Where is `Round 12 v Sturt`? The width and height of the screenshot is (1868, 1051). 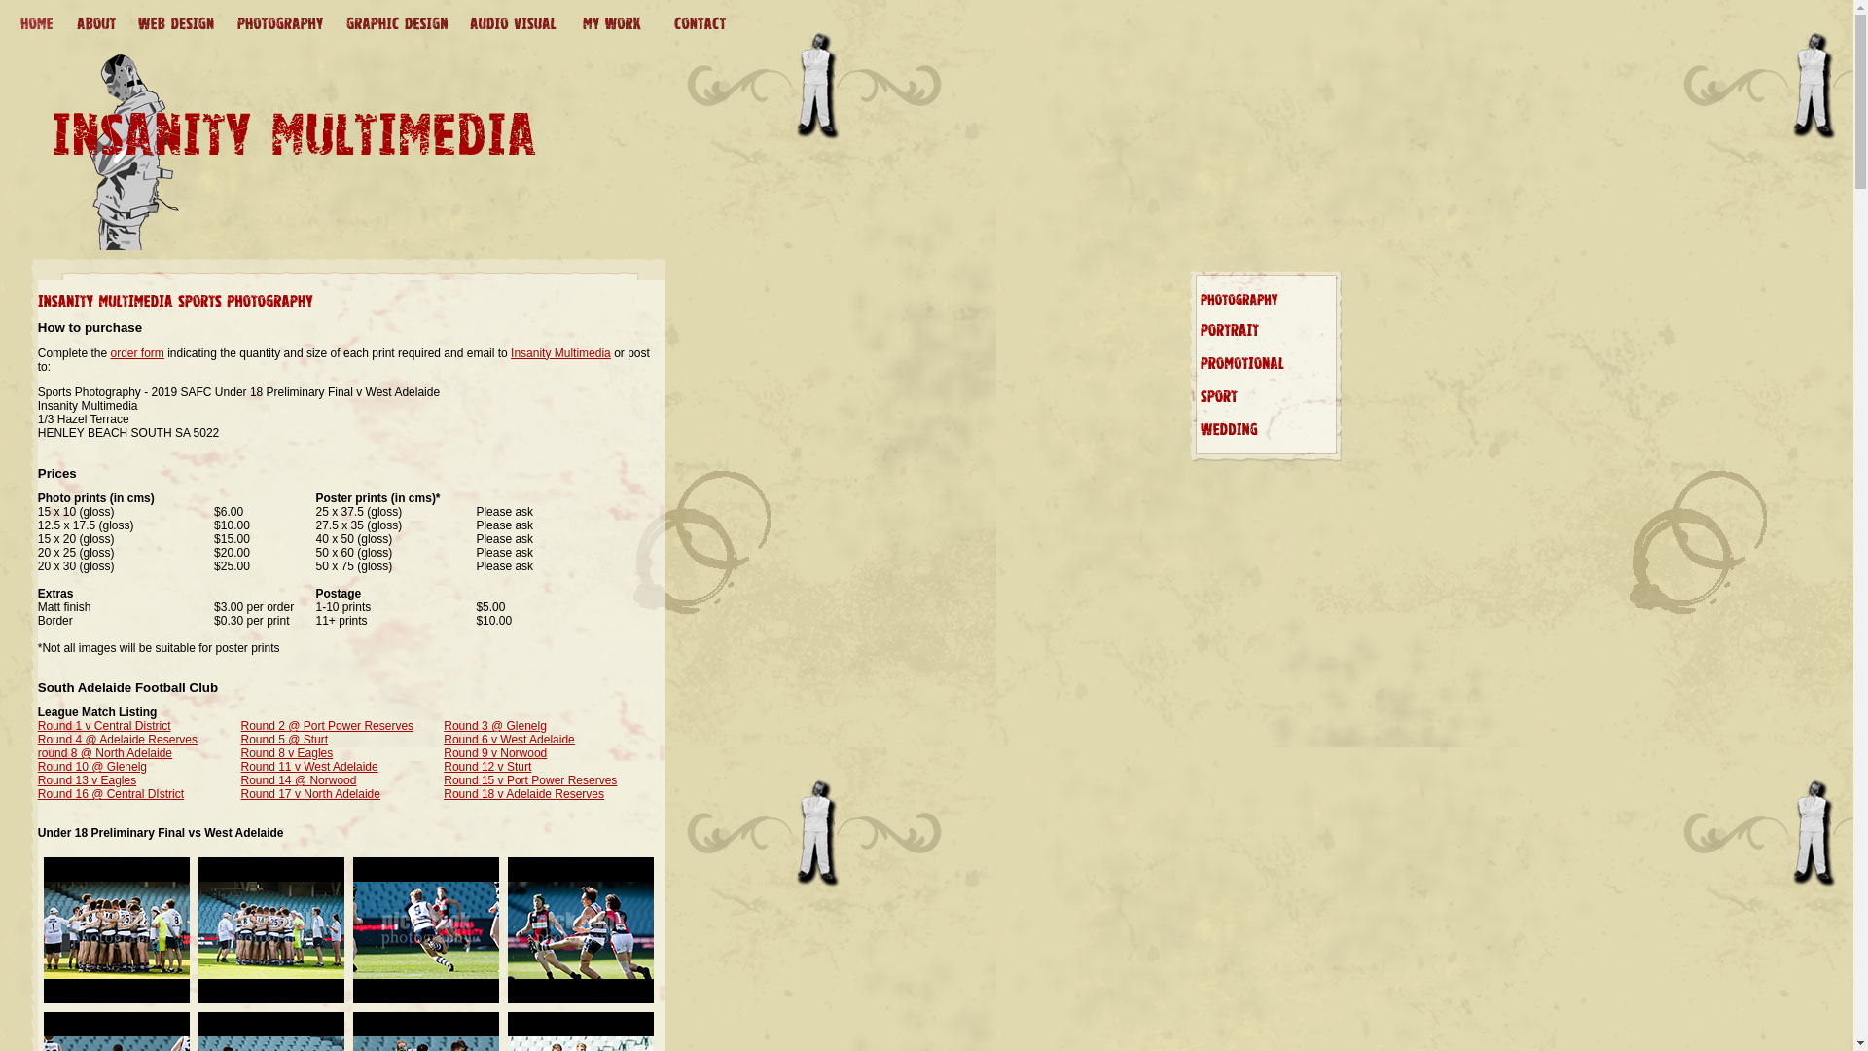
Round 12 v Sturt is located at coordinates (487, 767).